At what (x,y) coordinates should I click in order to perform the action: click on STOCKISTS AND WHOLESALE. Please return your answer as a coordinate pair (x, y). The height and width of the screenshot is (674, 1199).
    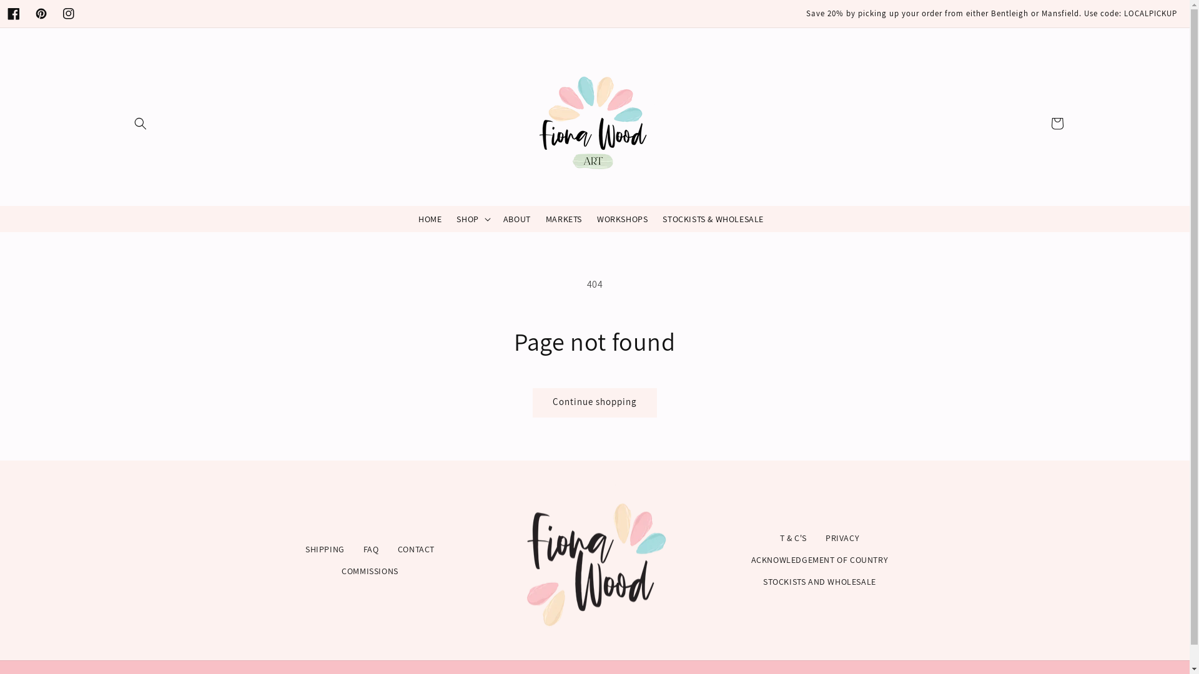
    Looking at the image, I should click on (819, 582).